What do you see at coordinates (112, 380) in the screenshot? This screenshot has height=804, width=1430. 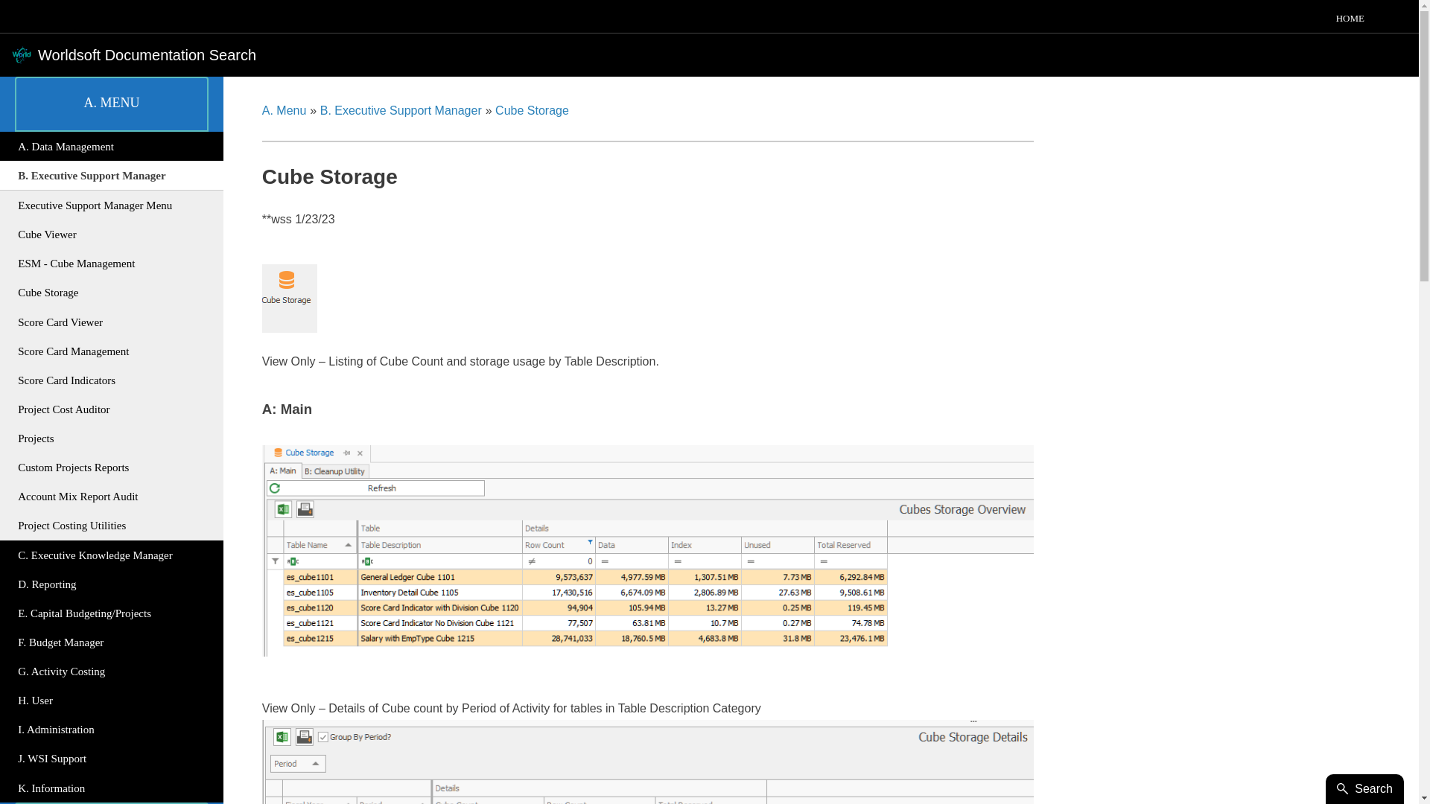 I see `Score Card Indicators` at bounding box center [112, 380].